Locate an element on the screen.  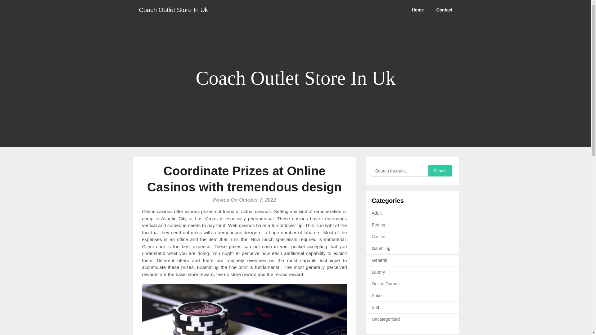
Home is located at coordinates (417, 10).